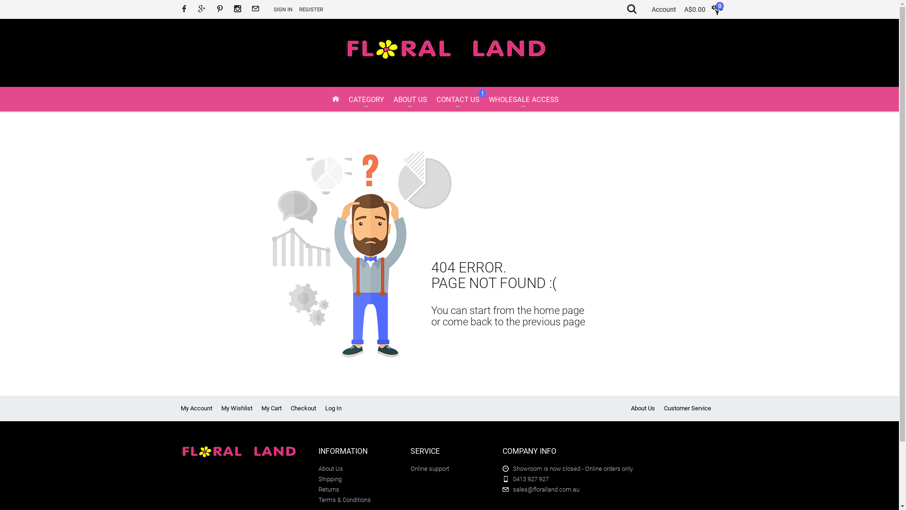 Image resolution: width=906 pixels, height=510 pixels. What do you see at coordinates (236, 408) in the screenshot?
I see `My Wishlist` at bounding box center [236, 408].